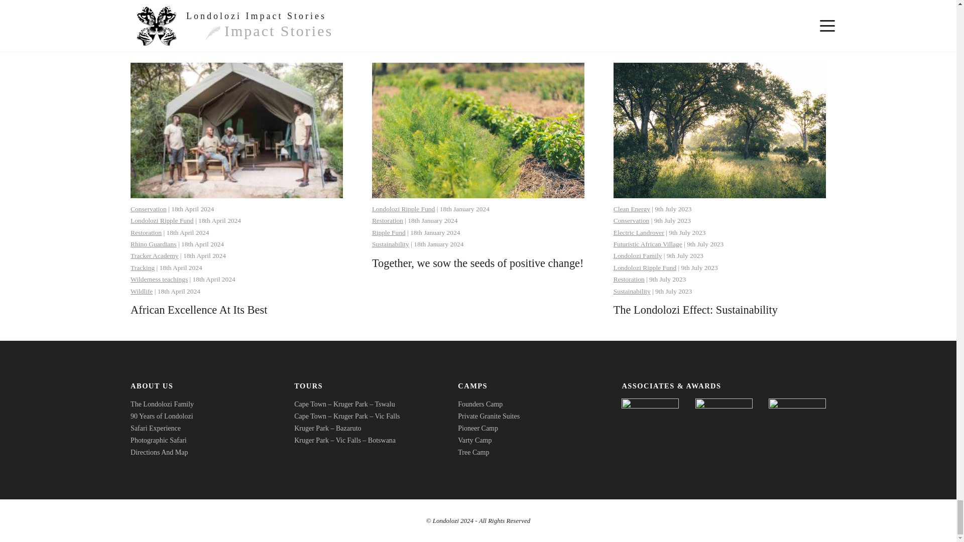 Image resolution: width=964 pixels, height=542 pixels. Describe the element at coordinates (142, 267) in the screenshot. I see `Tracking` at that location.